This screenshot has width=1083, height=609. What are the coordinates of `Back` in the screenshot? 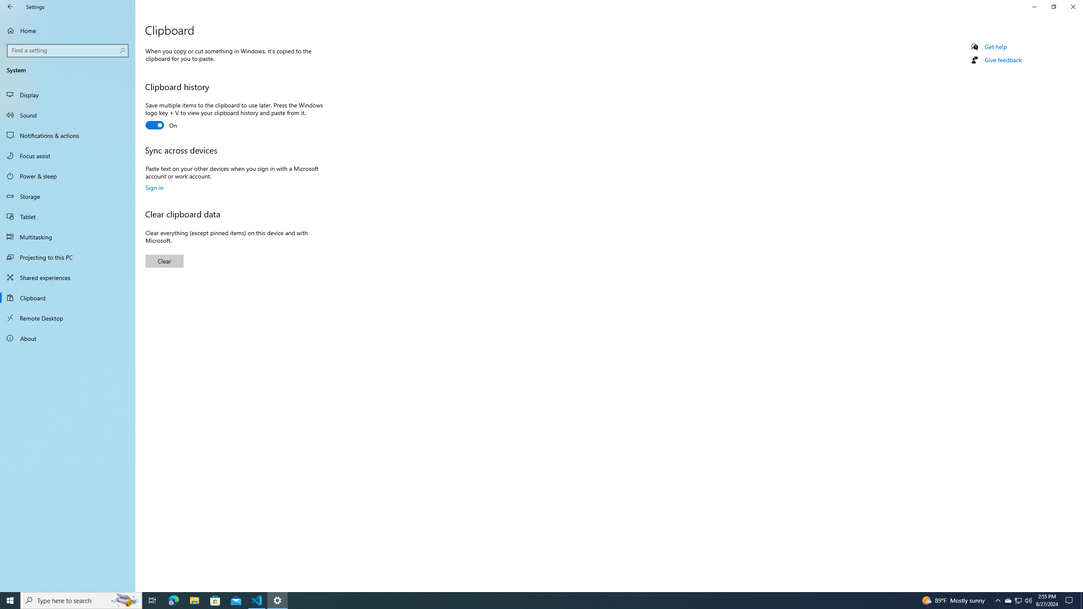 It's located at (81, 601).